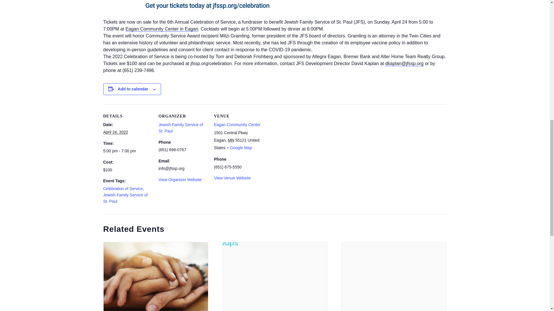 This screenshot has width=554, height=311. Describe the element at coordinates (133, 89) in the screenshot. I see `Add to calendar` at that location.